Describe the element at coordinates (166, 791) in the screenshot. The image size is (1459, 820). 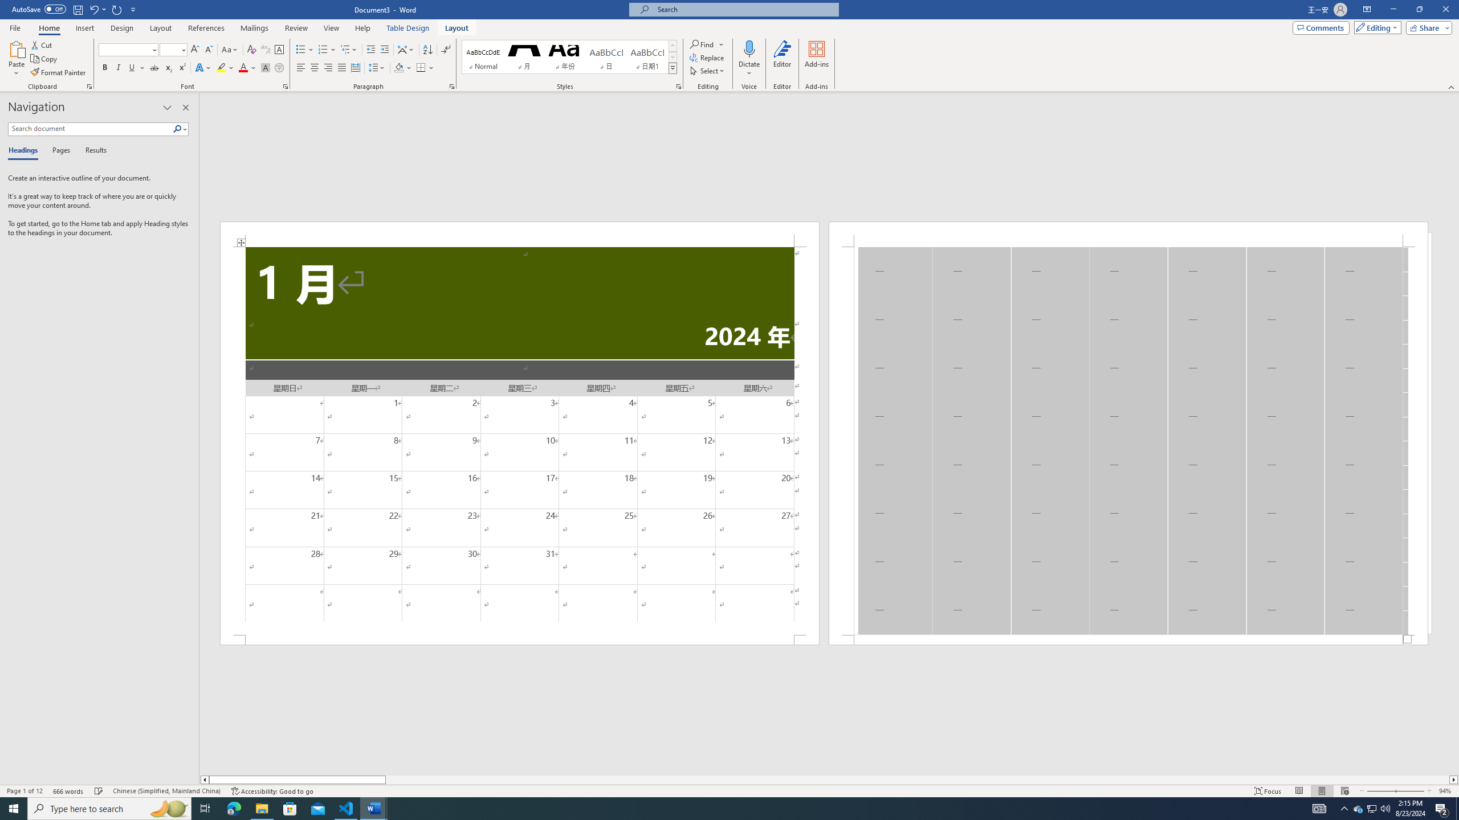
I see `Language Chinese (Simplified, Mainland China)` at that location.